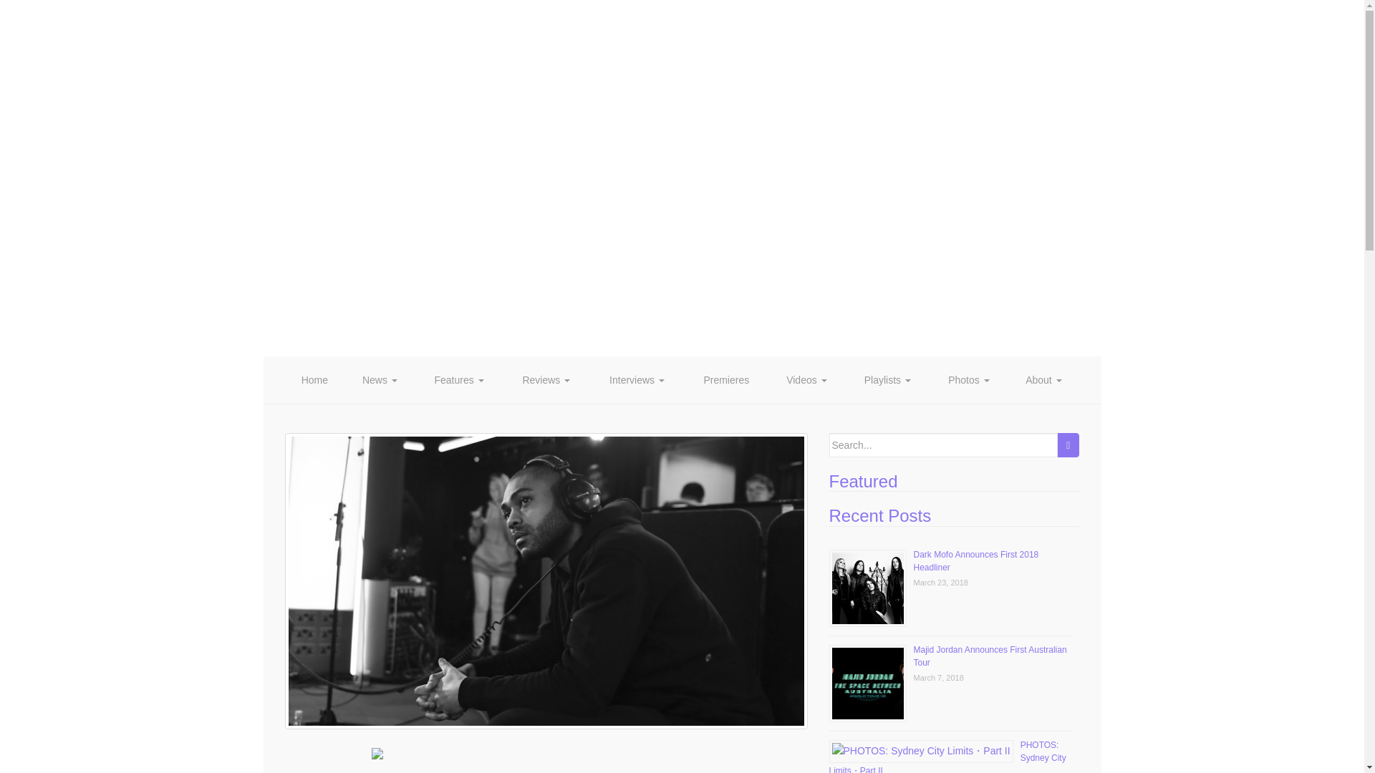 Image resolution: width=1375 pixels, height=773 pixels. I want to click on Photos, so click(969, 379).